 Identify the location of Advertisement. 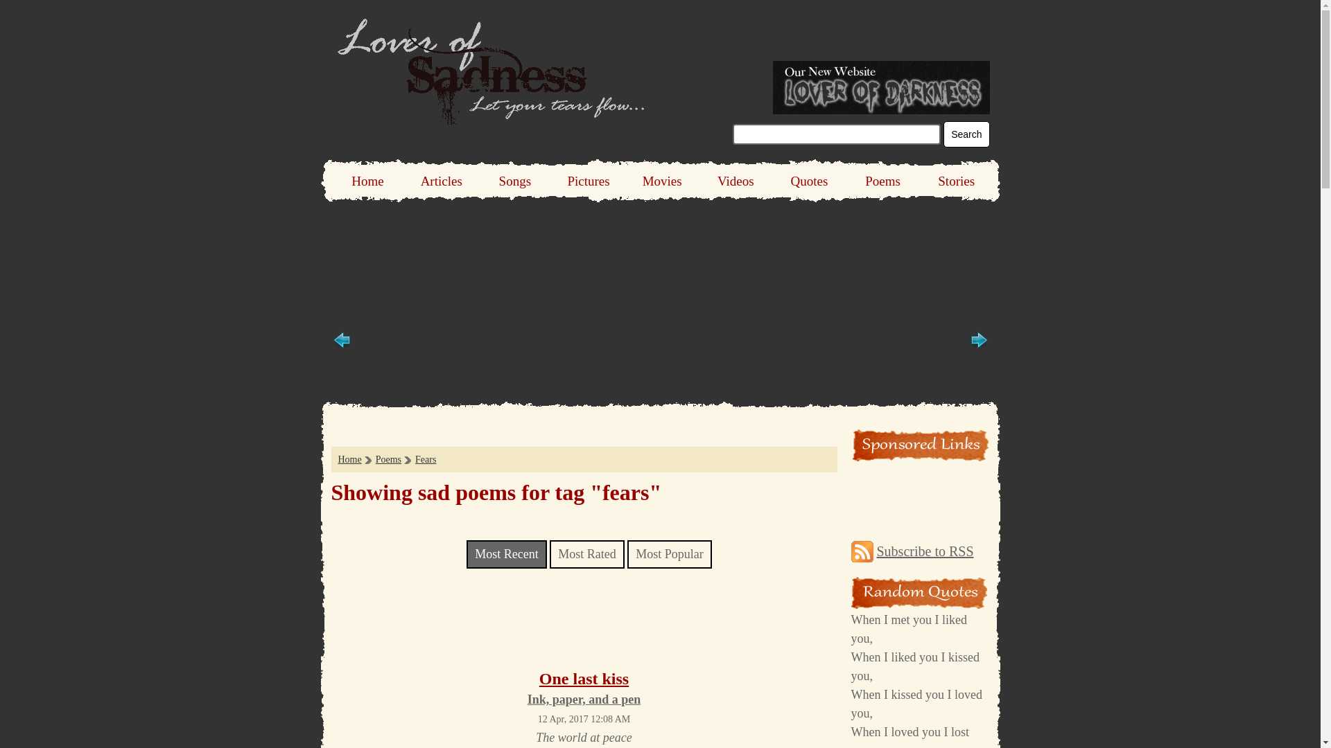
(584, 621).